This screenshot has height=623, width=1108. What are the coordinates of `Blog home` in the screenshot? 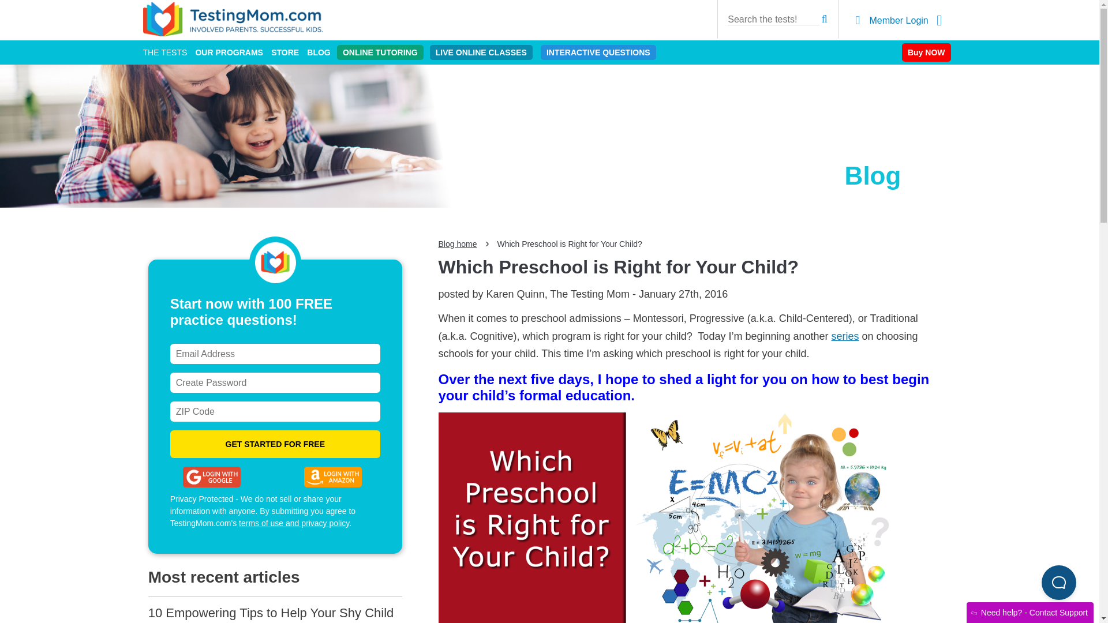 It's located at (458, 243).